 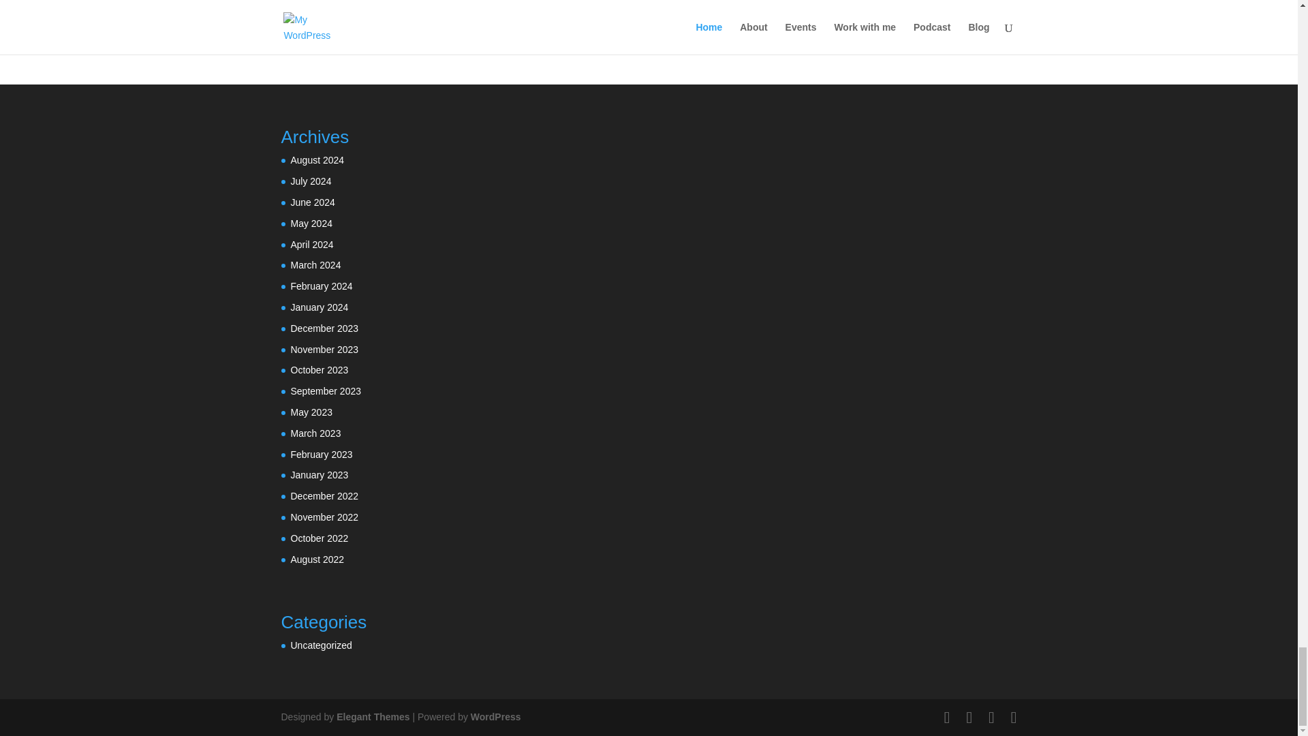 I want to click on June 2024, so click(x=312, y=202).